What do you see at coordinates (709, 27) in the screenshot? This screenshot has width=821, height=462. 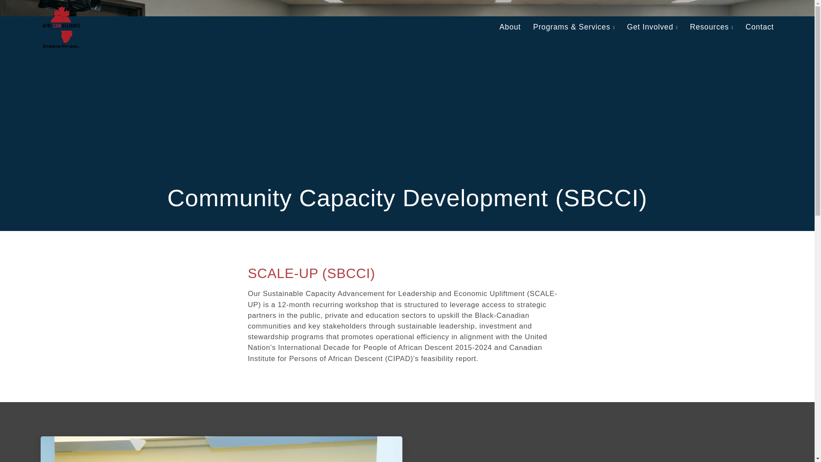 I see `Resources` at bounding box center [709, 27].